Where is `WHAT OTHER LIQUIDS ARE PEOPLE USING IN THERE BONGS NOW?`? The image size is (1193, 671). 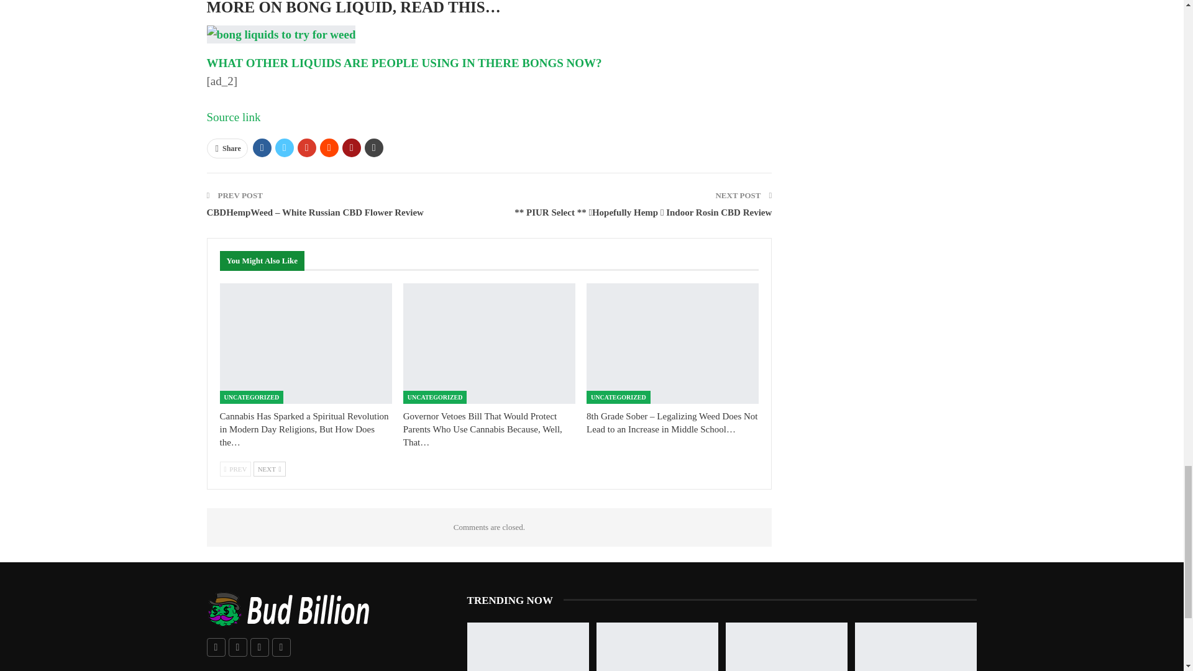 WHAT OTHER LIQUIDS ARE PEOPLE USING IN THERE BONGS NOW? is located at coordinates (404, 63).